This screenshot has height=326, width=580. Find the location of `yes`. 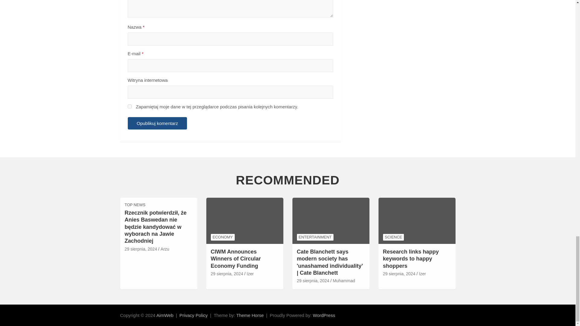

yes is located at coordinates (129, 106).